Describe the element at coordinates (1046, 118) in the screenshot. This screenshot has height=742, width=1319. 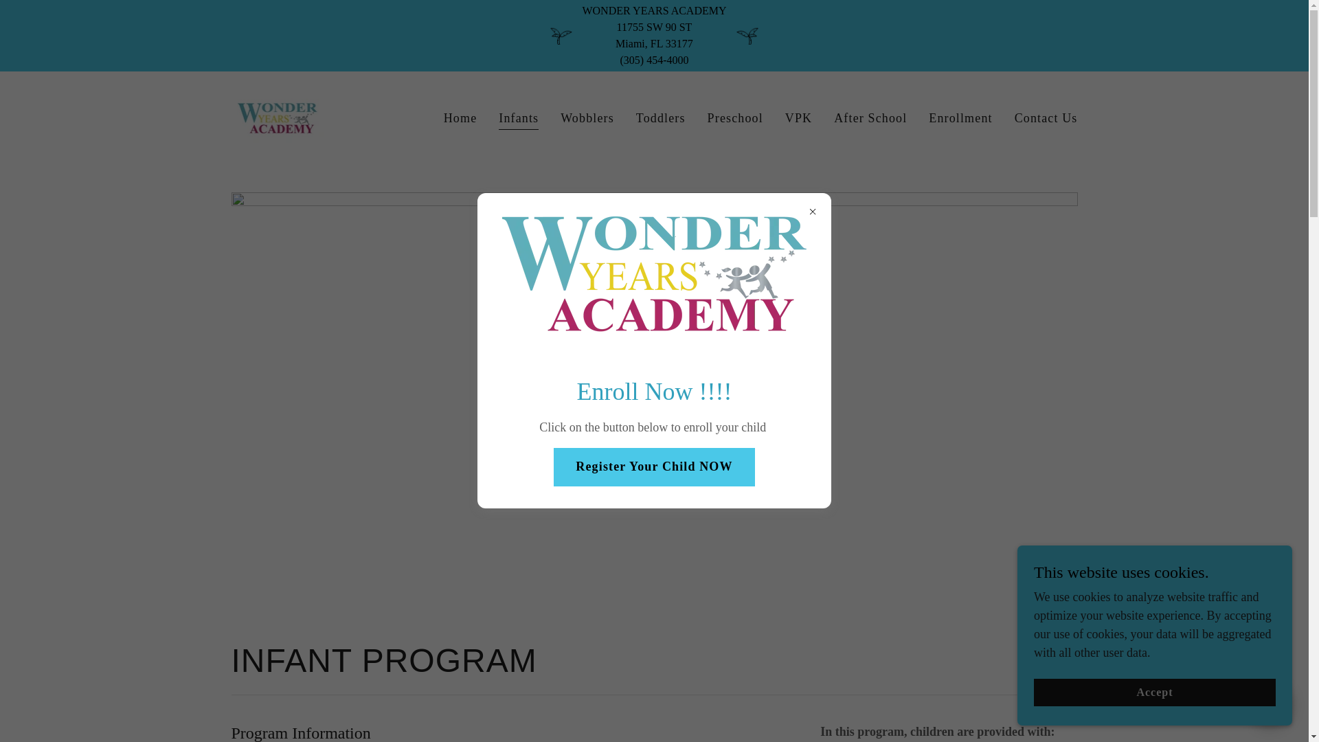
I see `Contact Us` at that location.